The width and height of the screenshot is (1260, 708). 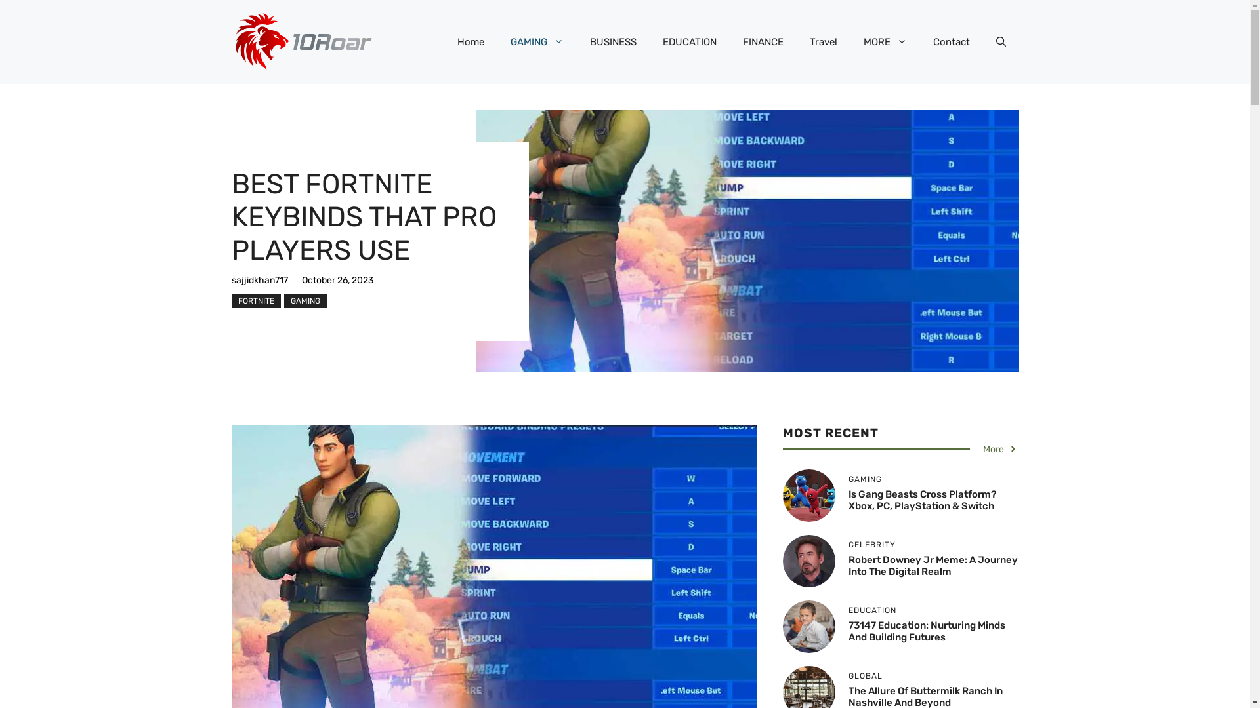 I want to click on 73147 Education: Nurturing Minds And Building Futures, so click(x=927, y=631).